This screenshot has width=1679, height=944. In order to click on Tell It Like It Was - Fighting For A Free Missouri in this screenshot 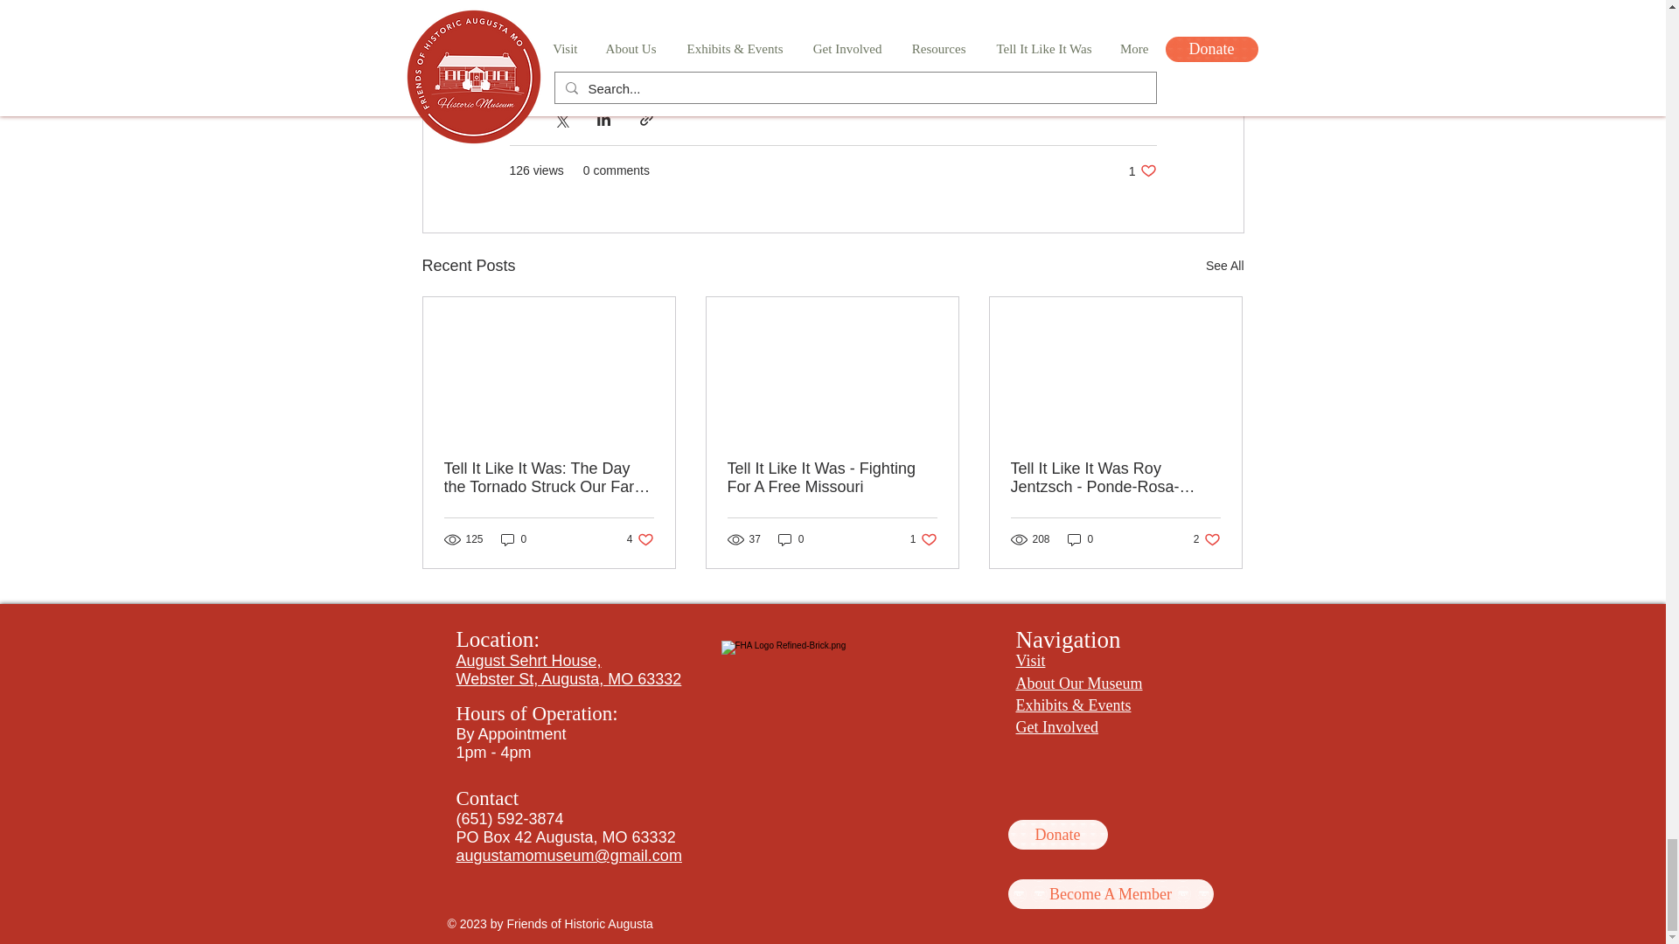, I will do `click(832, 477)`.